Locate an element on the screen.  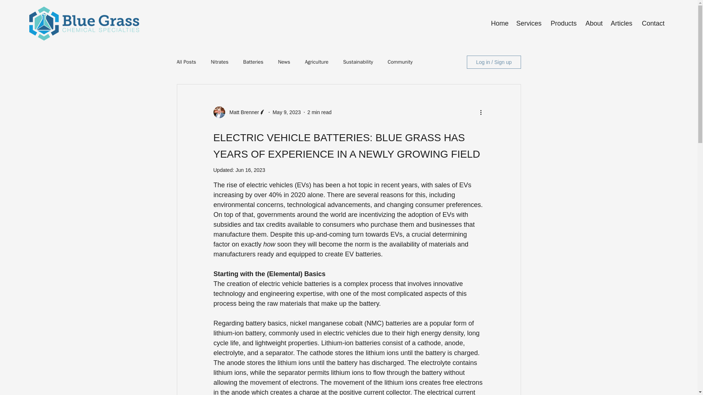
Sustainability is located at coordinates (358, 62).